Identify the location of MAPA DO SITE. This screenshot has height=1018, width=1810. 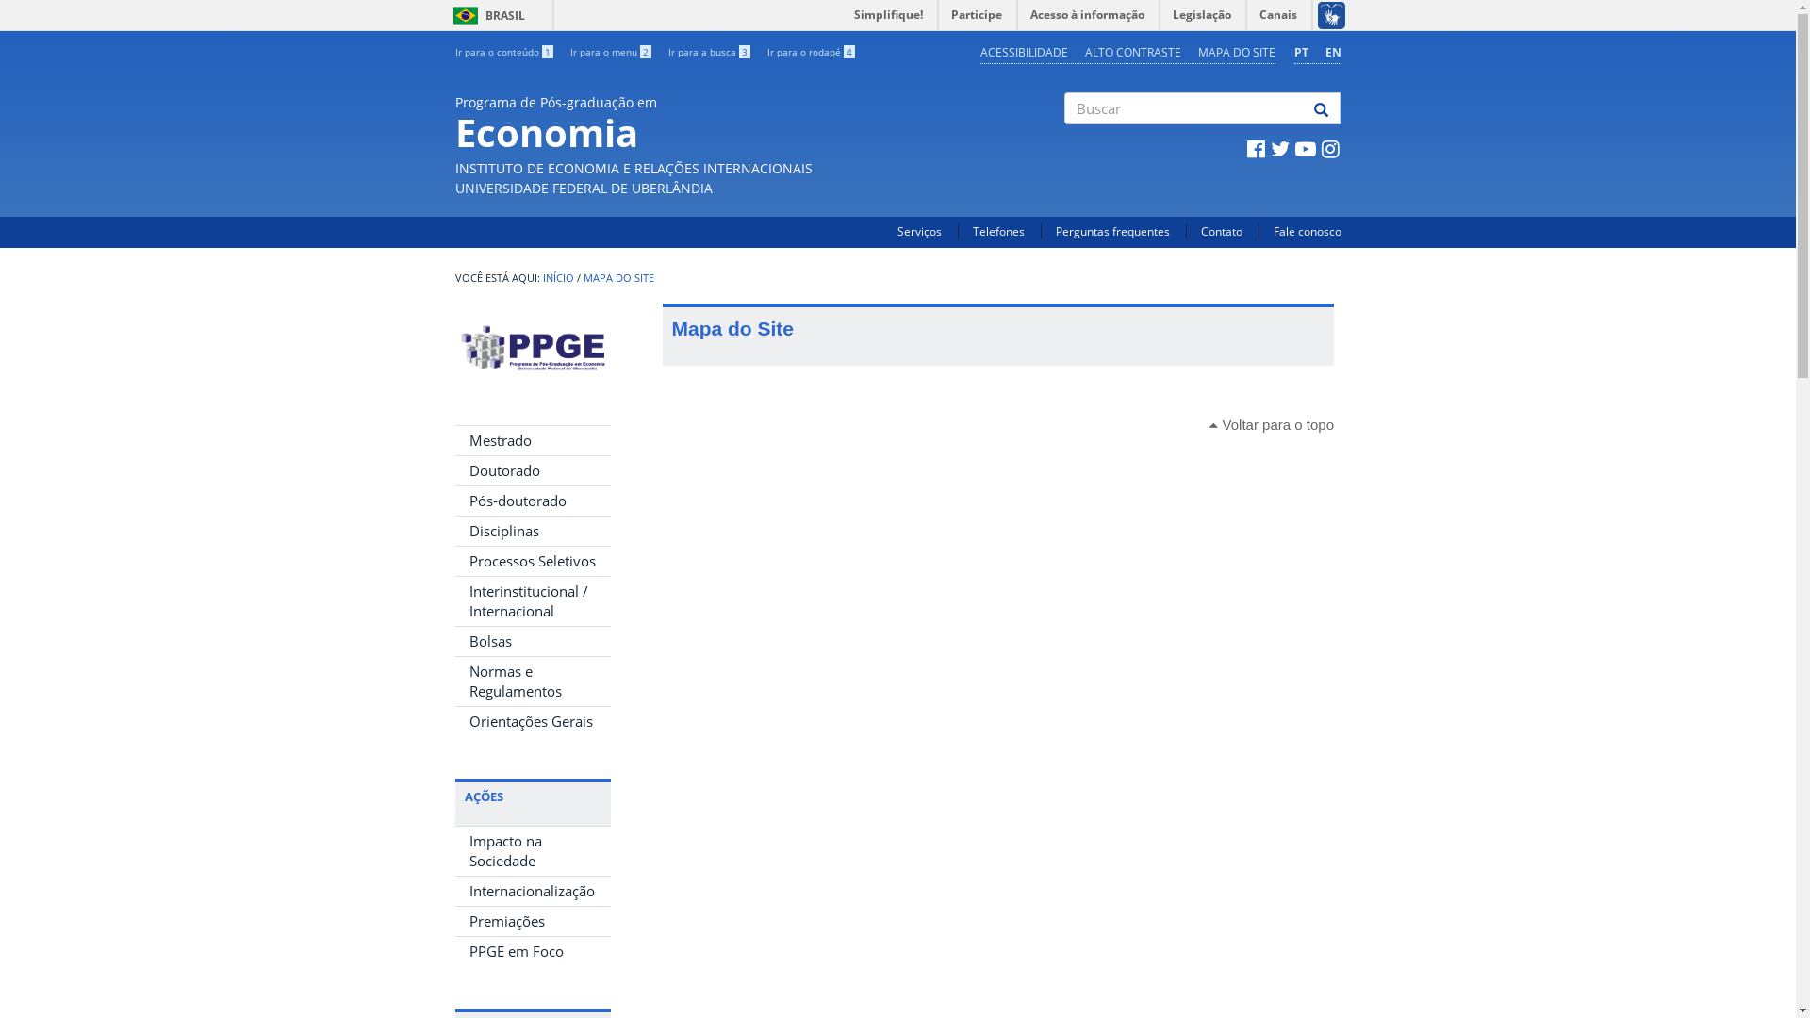
(618, 278).